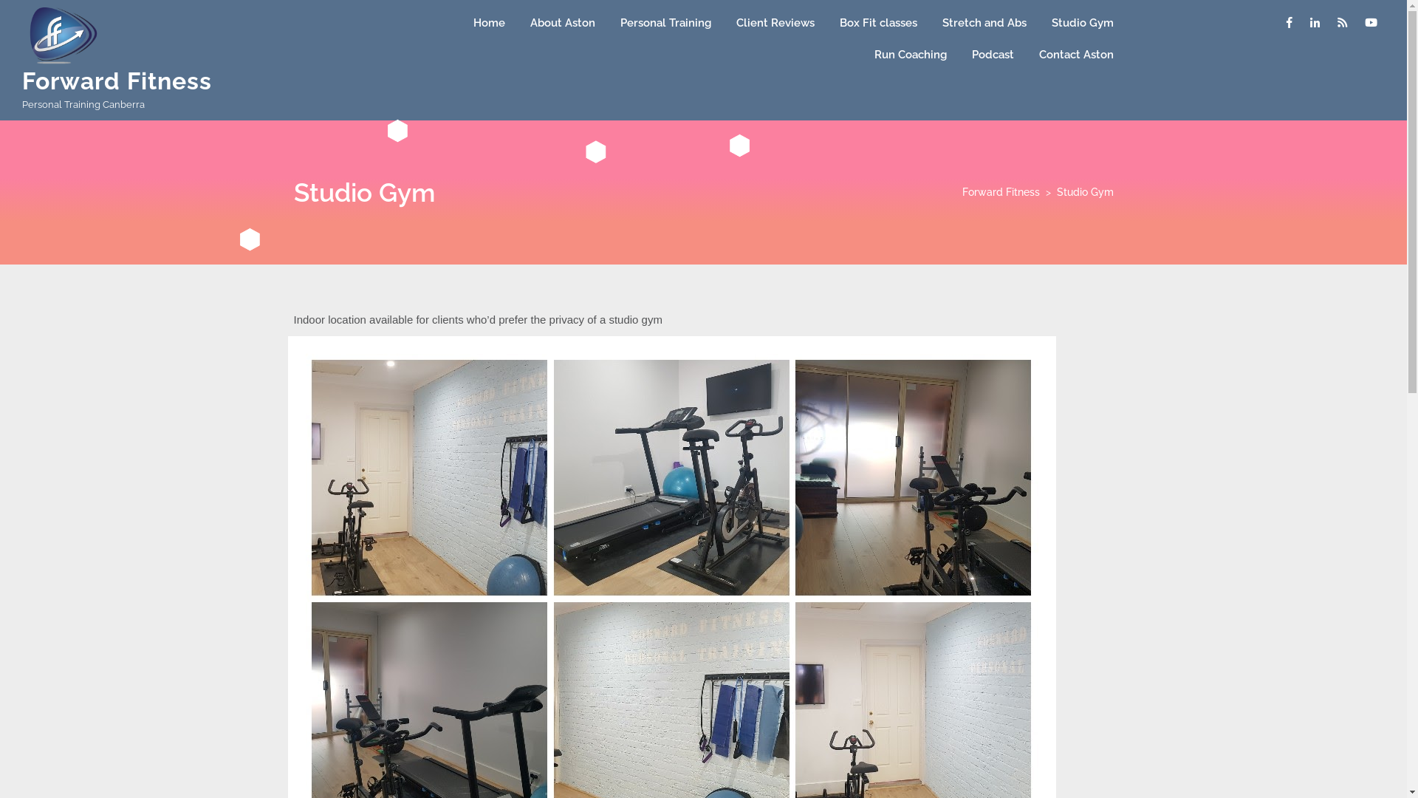 The width and height of the screenshot is (1418, 798). Describe the element at coordinates (775, 24) in the screenshot. I see `Client Reviews` at that location.